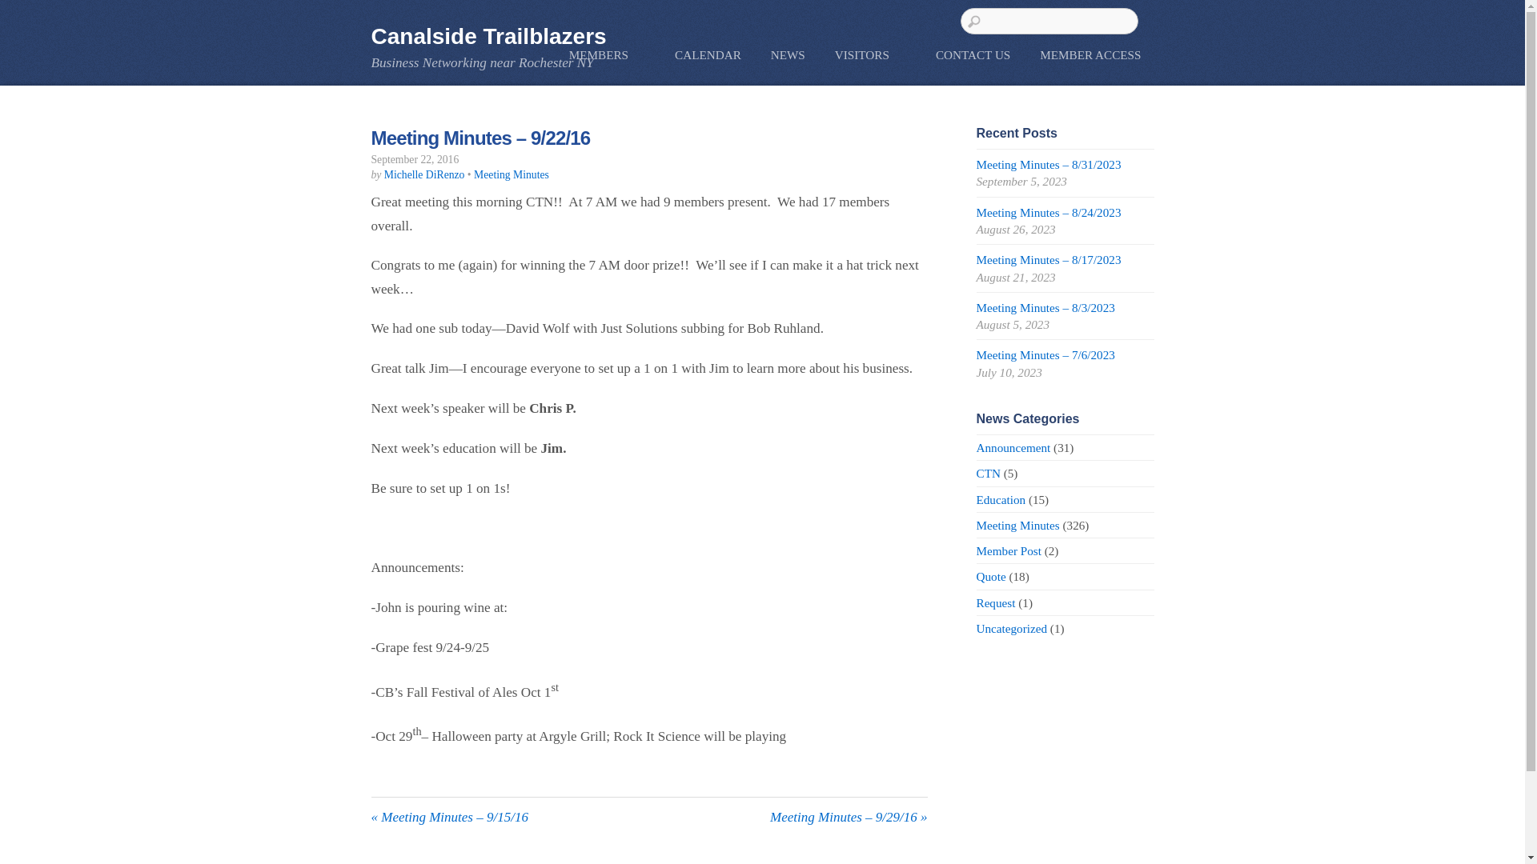  Describe the element at coordinates (991, 576) in the screenshot. I see `Quote` at that location.